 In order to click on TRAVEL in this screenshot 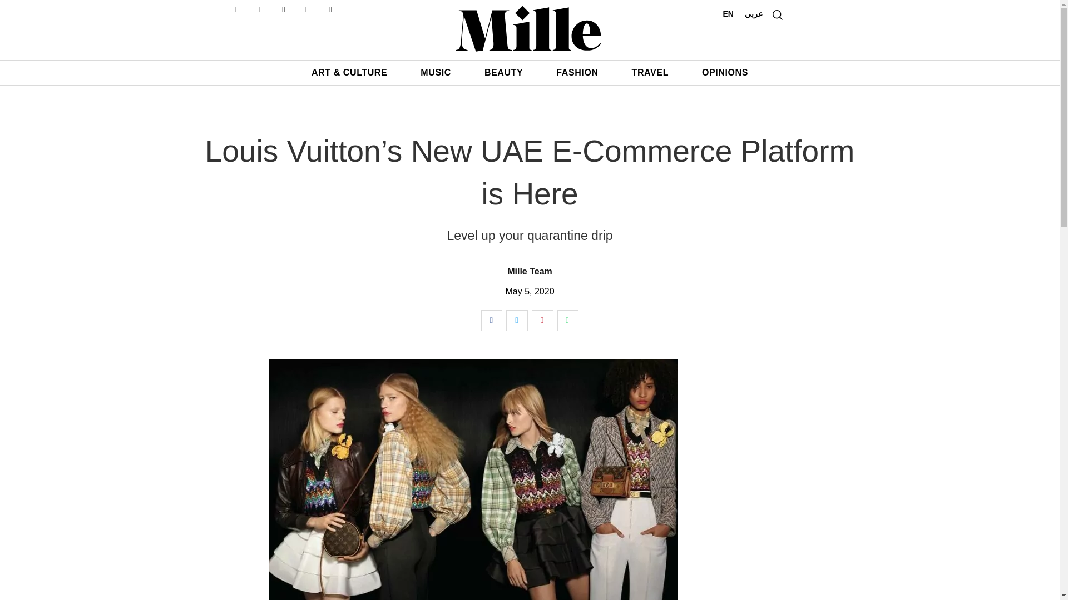, I will do `click(650, 72)`.